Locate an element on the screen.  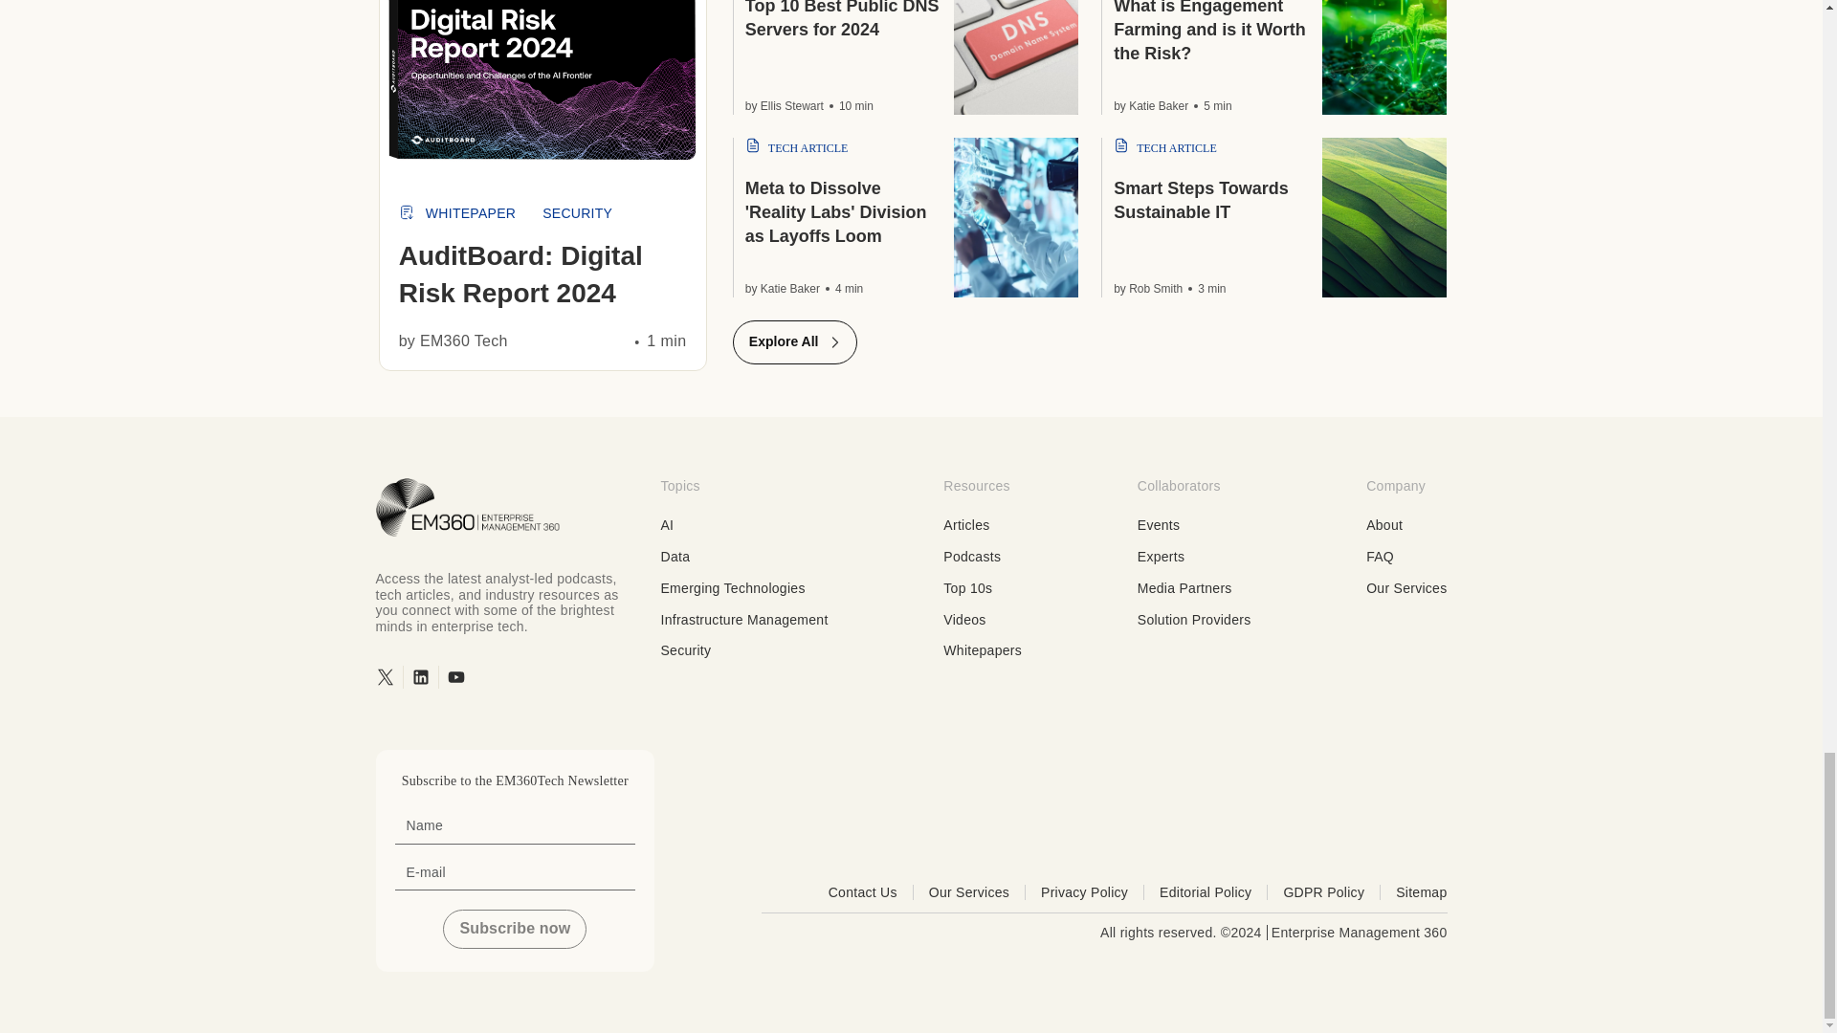
Subscribe now is located at coordinates (514, 929).